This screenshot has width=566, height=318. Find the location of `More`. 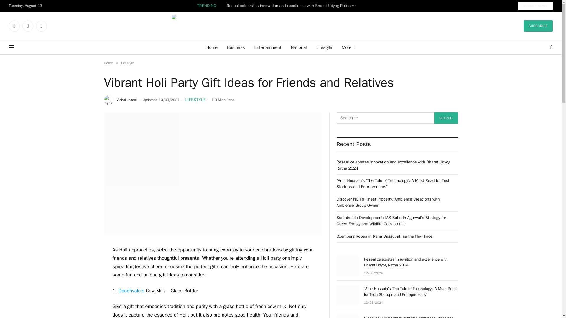

More is located at coordinates (348, 47).